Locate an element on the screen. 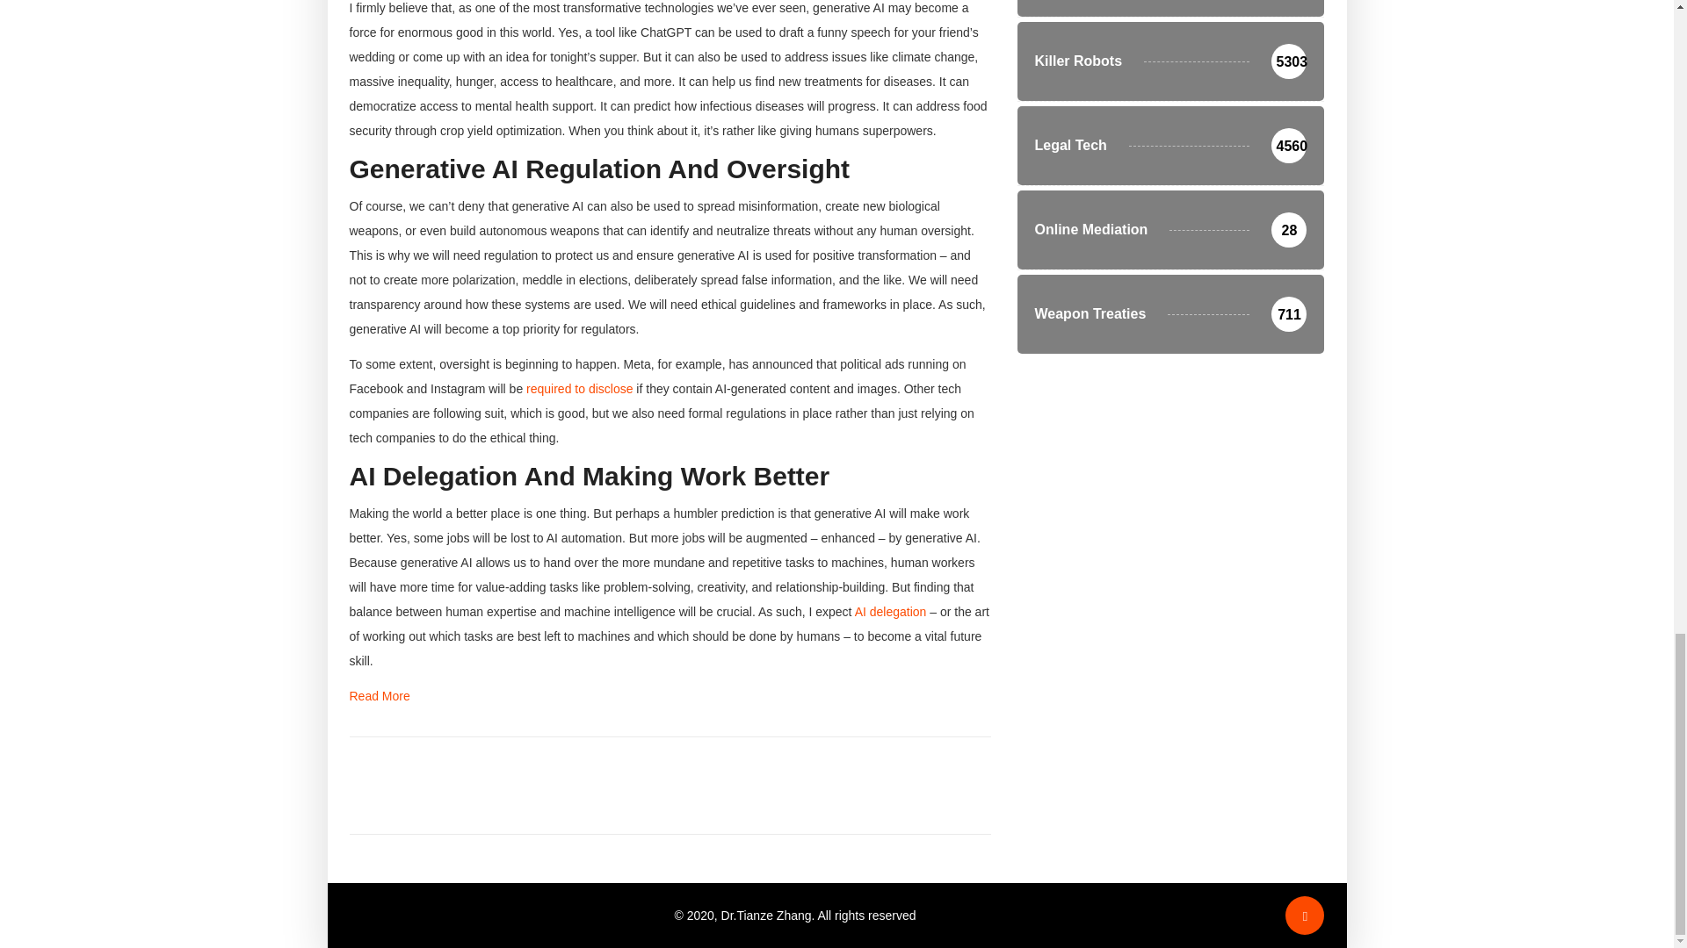 This screenshot has height=948, width=1687. Read More is located at coordinates (380, 696).